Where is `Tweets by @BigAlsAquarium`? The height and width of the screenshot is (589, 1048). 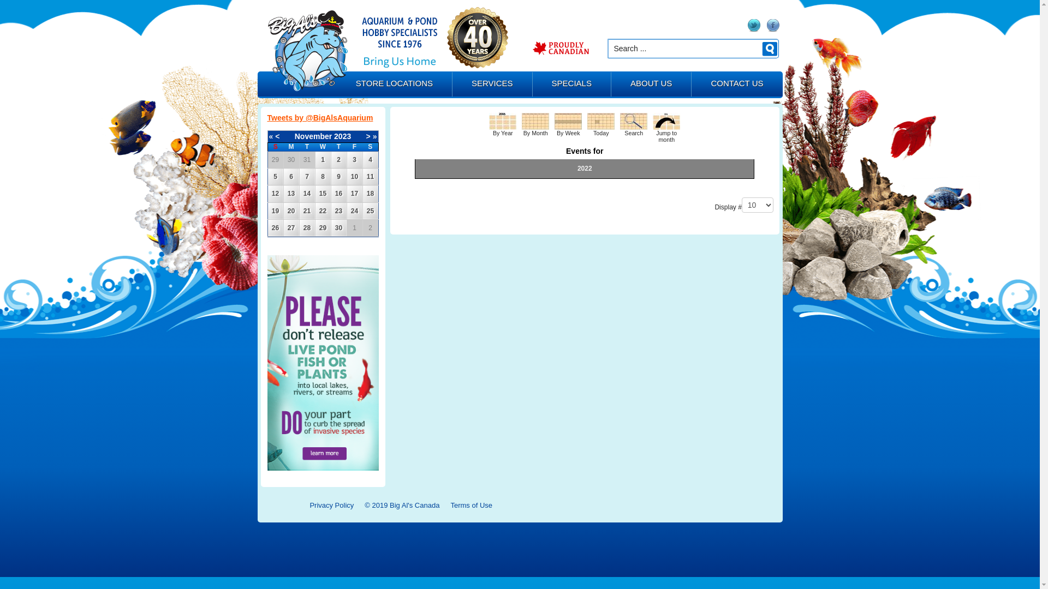 Tweets by @BigAlsAquarium is located at coordinates (320, 118).